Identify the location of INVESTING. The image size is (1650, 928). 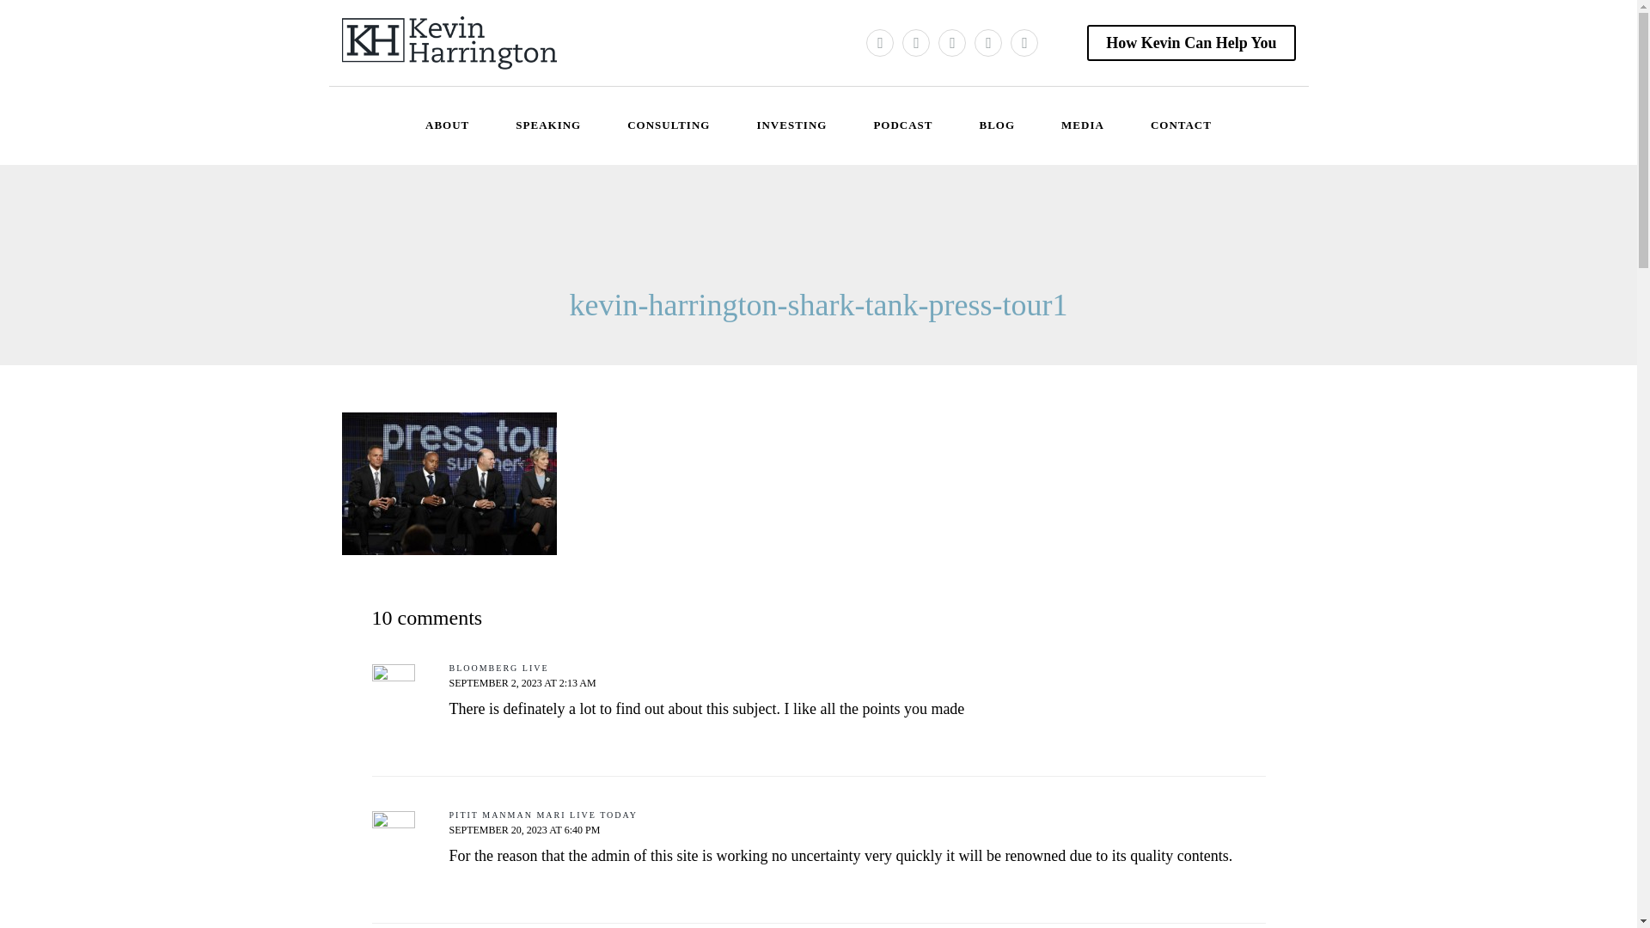
(791, 125).